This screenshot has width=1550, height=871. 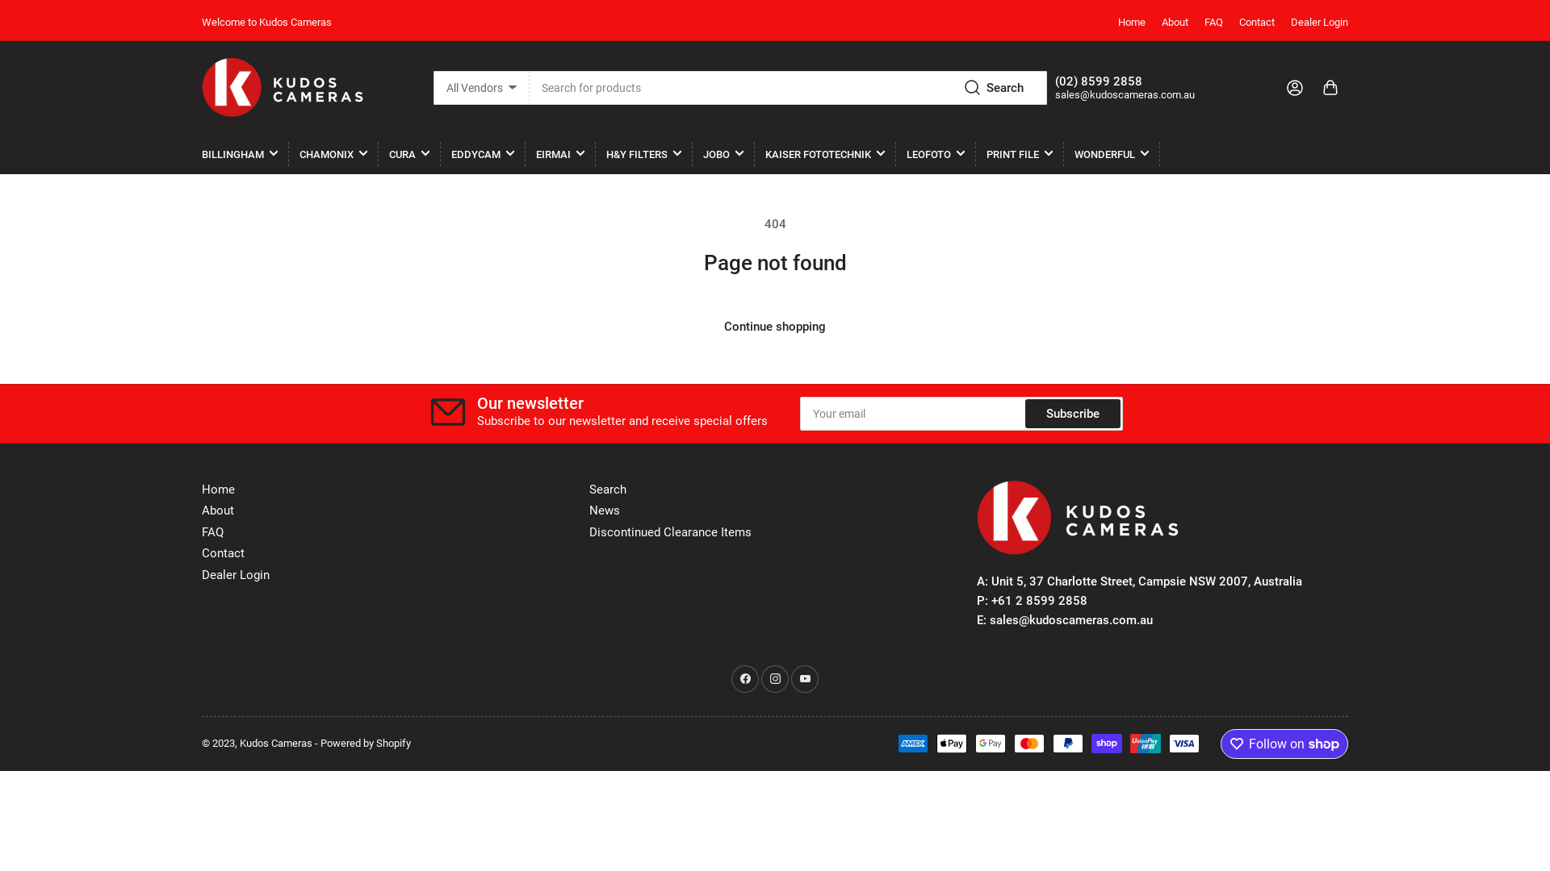 What do you see at coordinates (1214, 23) in the screenshot?
I see `FAQ` at bounding box center [1214, 23].